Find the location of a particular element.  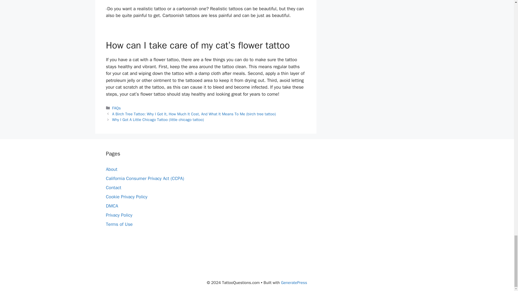

Previous is located at coordinates (194, 114).